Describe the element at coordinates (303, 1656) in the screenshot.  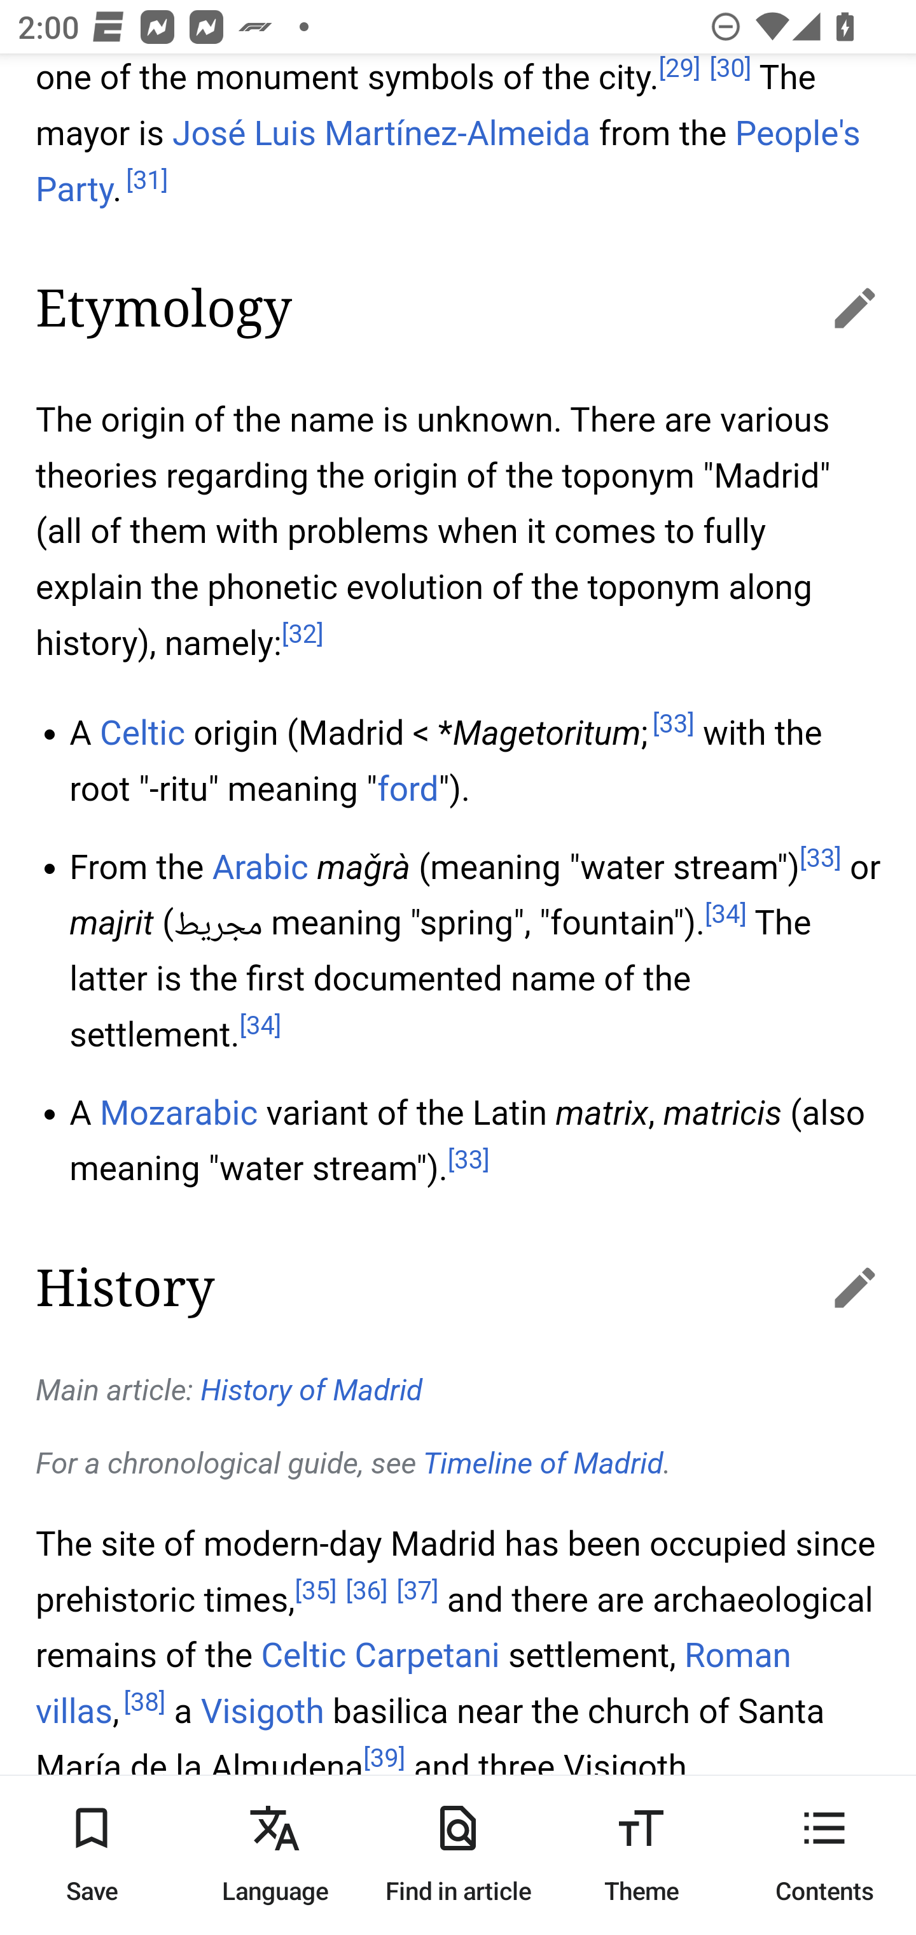
I see `Celtic` at that location.